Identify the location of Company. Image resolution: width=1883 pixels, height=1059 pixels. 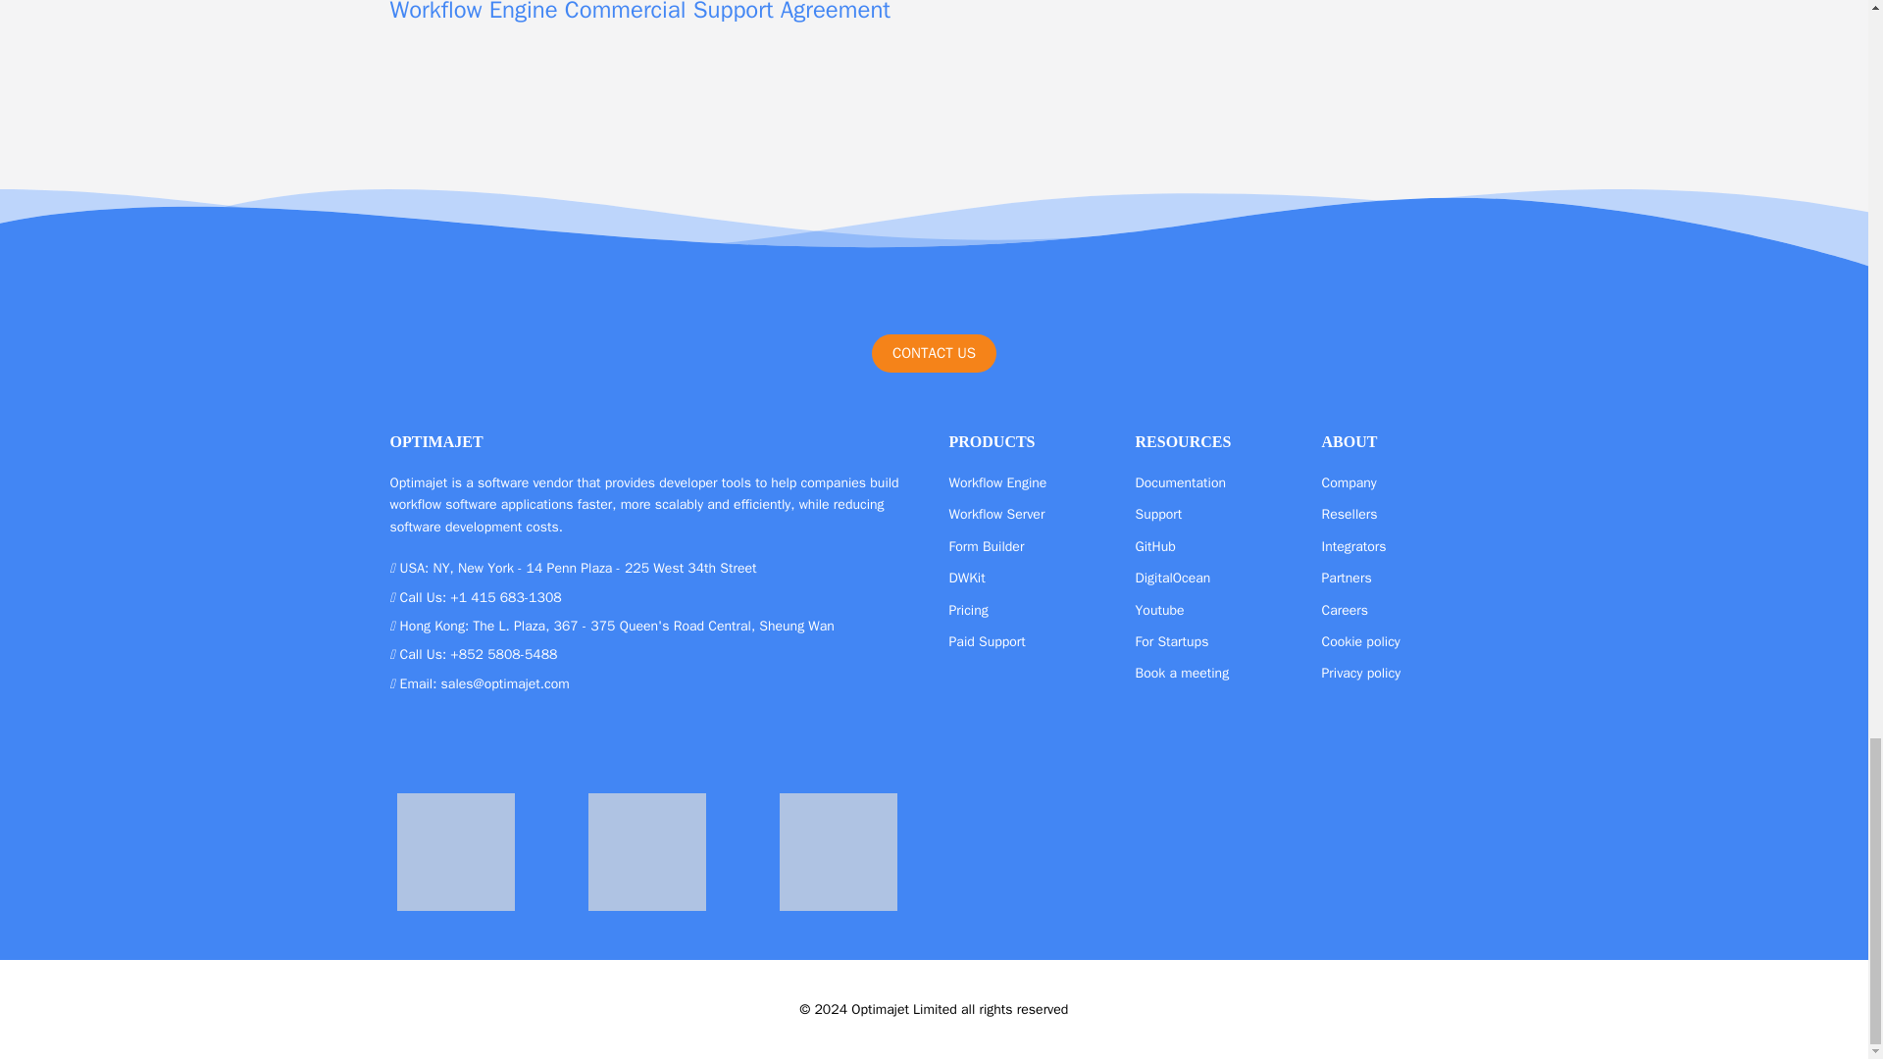
(1349, 482).